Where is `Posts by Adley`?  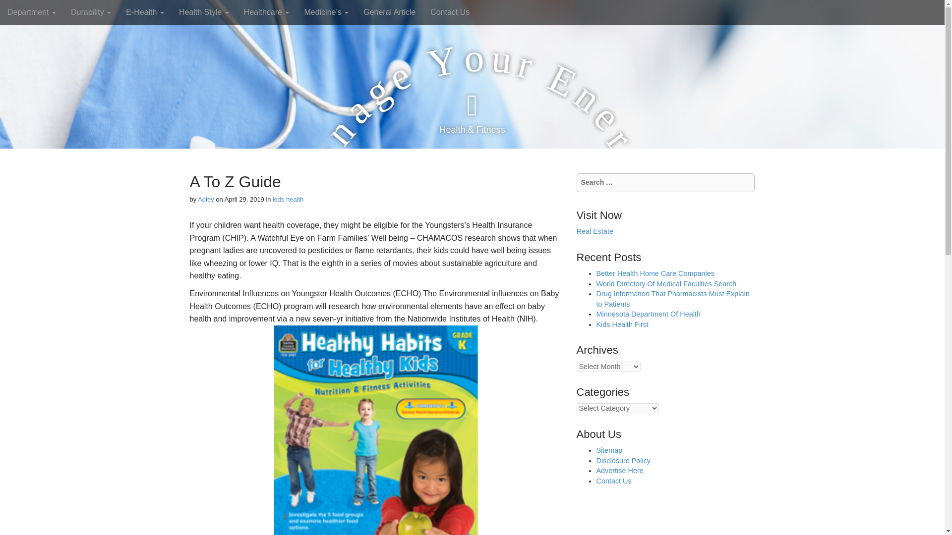 Posts by Adley is located at coordinates (206, 199).